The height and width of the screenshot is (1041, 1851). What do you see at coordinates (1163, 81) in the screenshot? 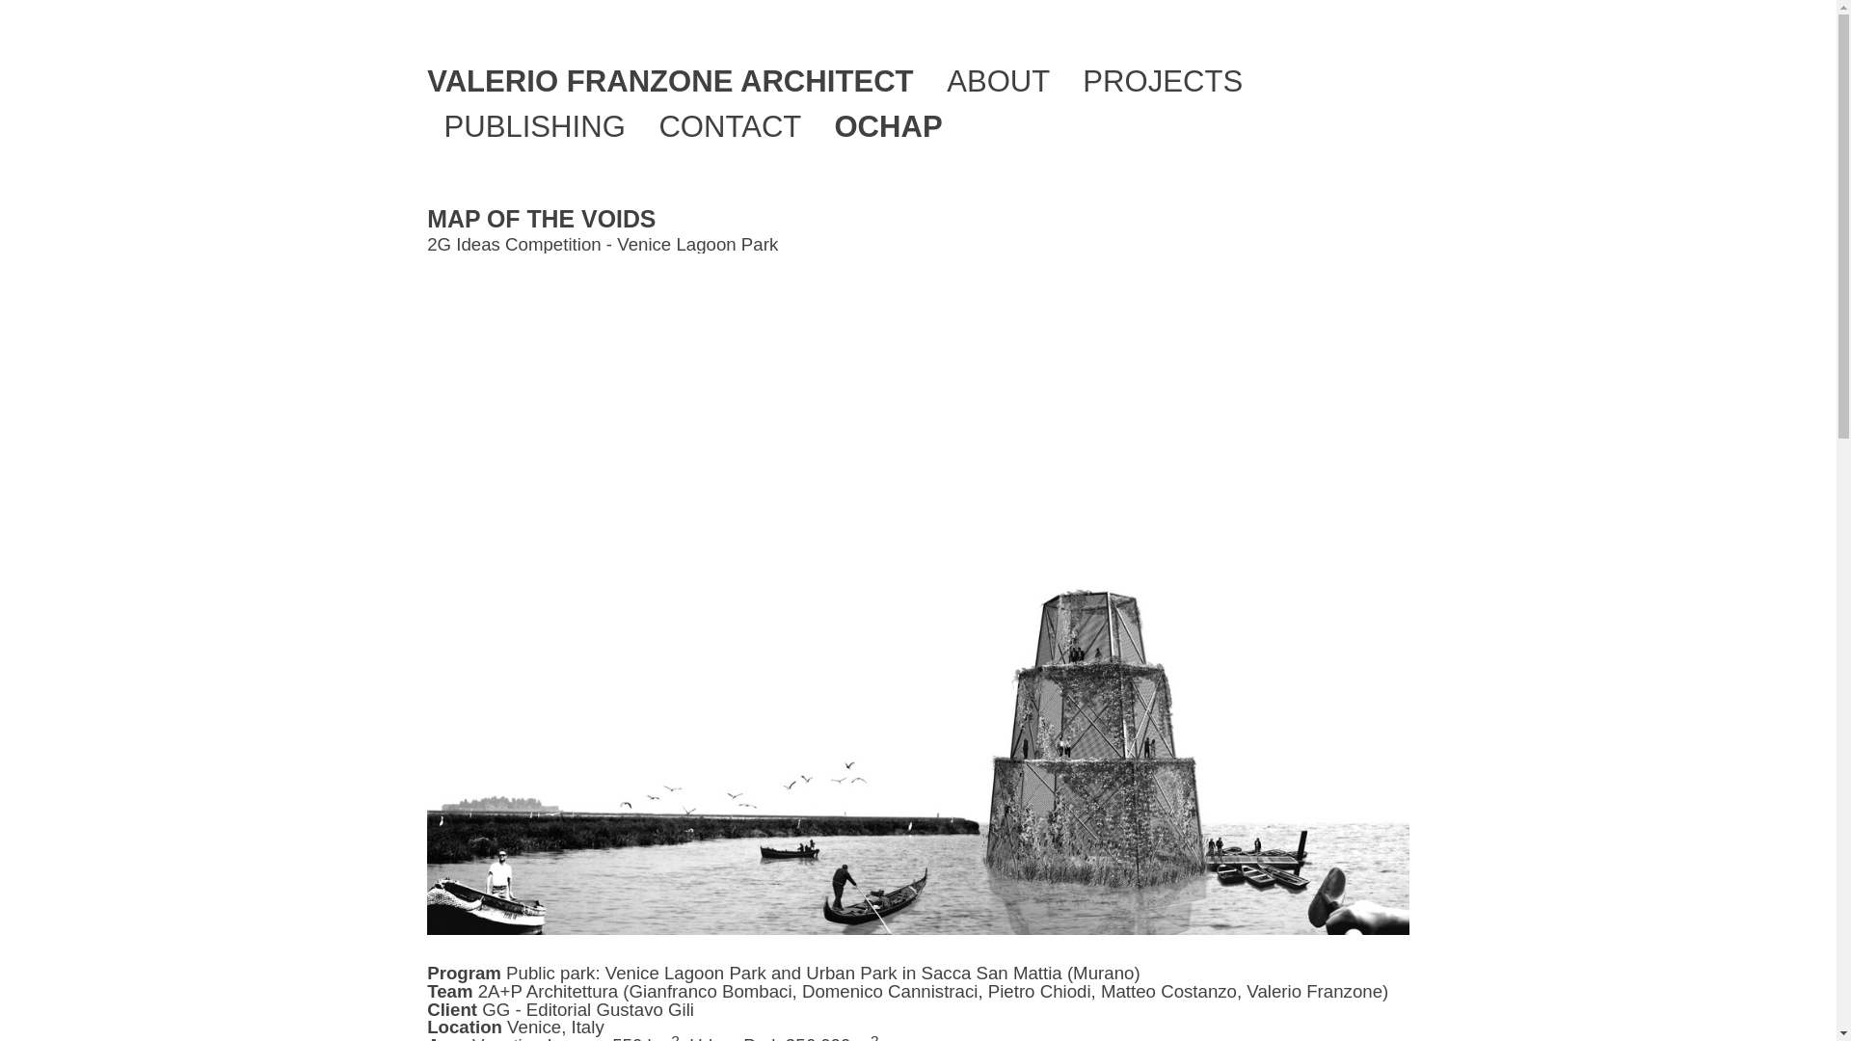
I see `PROJECTS` at bounding box center [1163, 81].